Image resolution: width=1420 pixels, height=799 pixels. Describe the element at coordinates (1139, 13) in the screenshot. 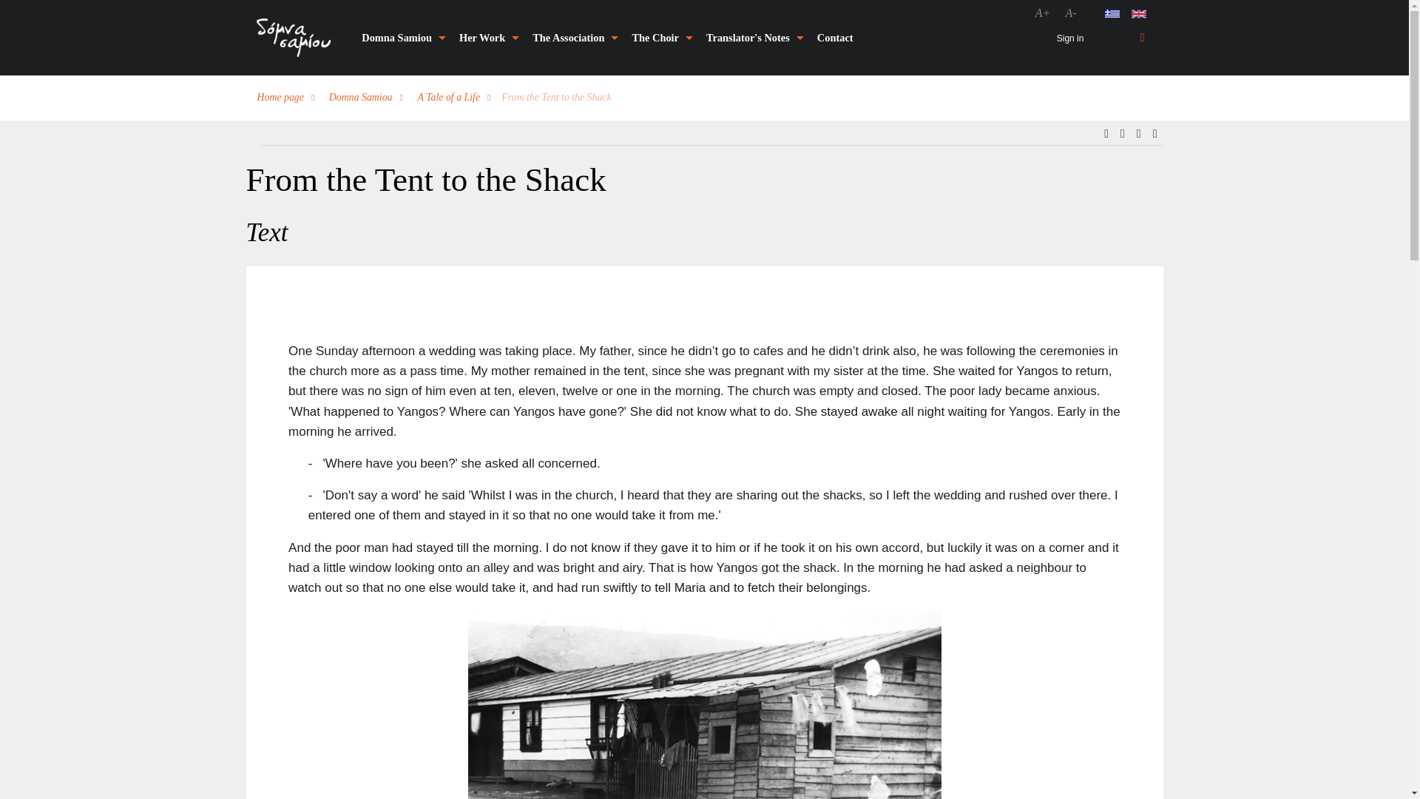

I see `English` at that location.